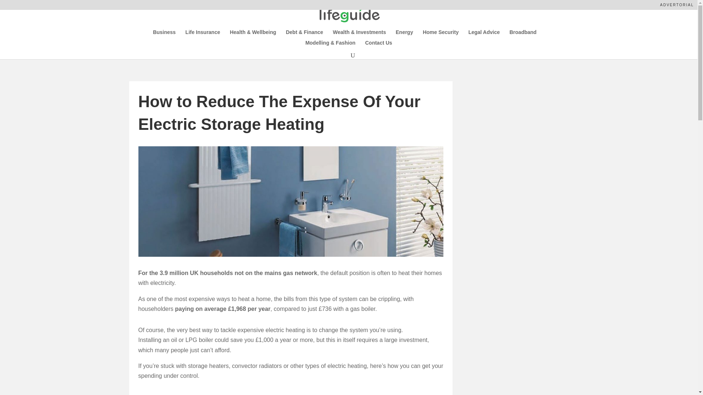 This screenshot has height=395, width=703. I want to click on Life Insurance, so click(202, 35).